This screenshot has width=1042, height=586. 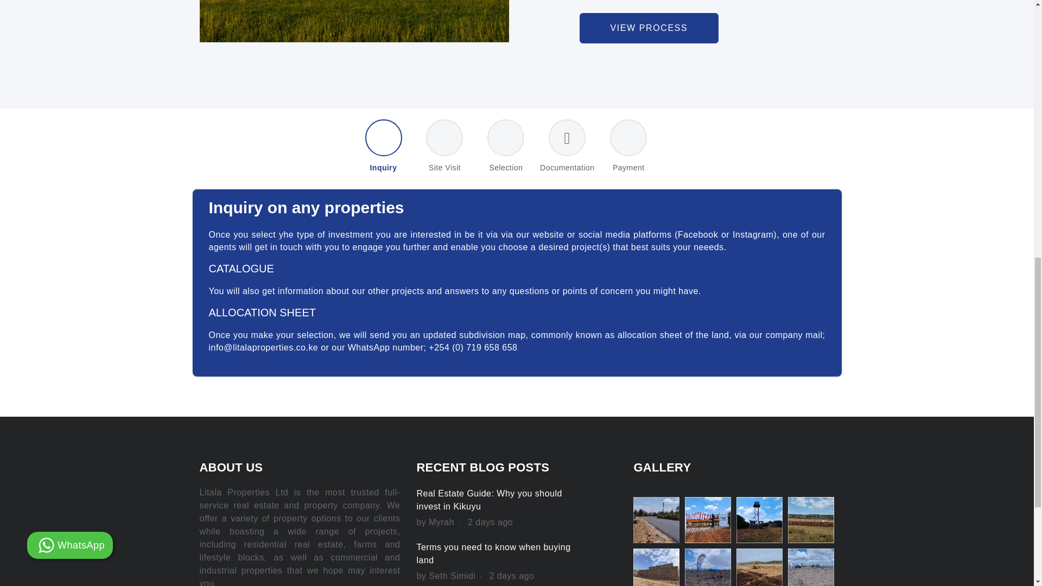 I want to click on Inquiry, so click(x=383, y=146).